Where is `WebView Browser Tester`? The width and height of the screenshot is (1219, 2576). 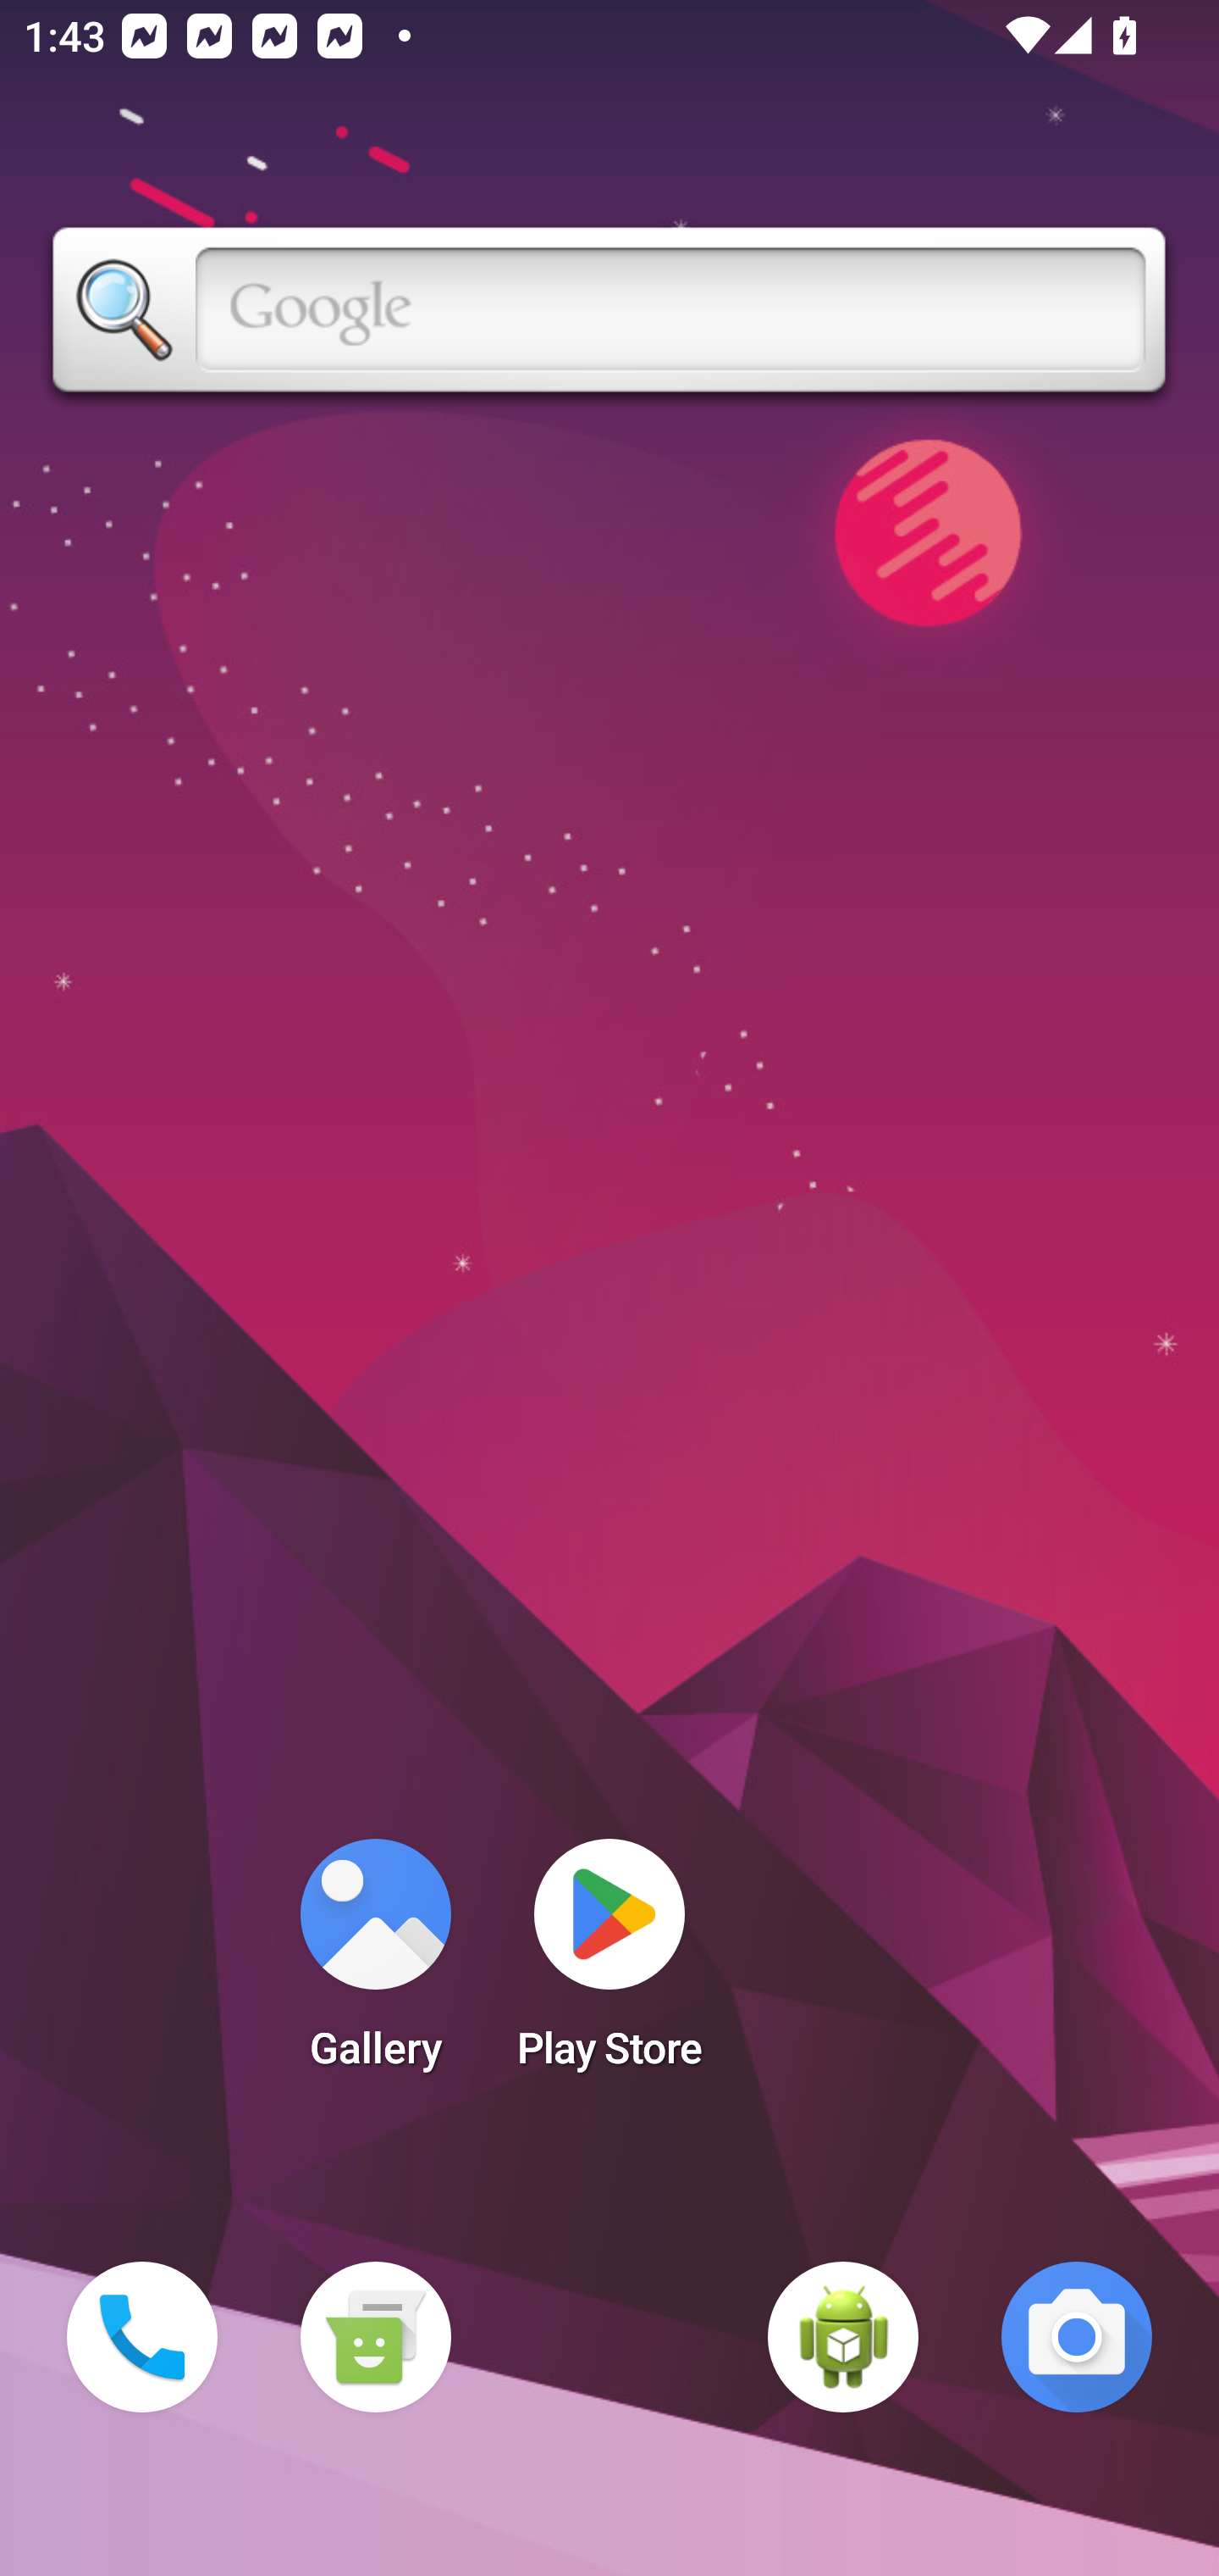
WebView Browser Tester is located at coordinates (843, 2337).